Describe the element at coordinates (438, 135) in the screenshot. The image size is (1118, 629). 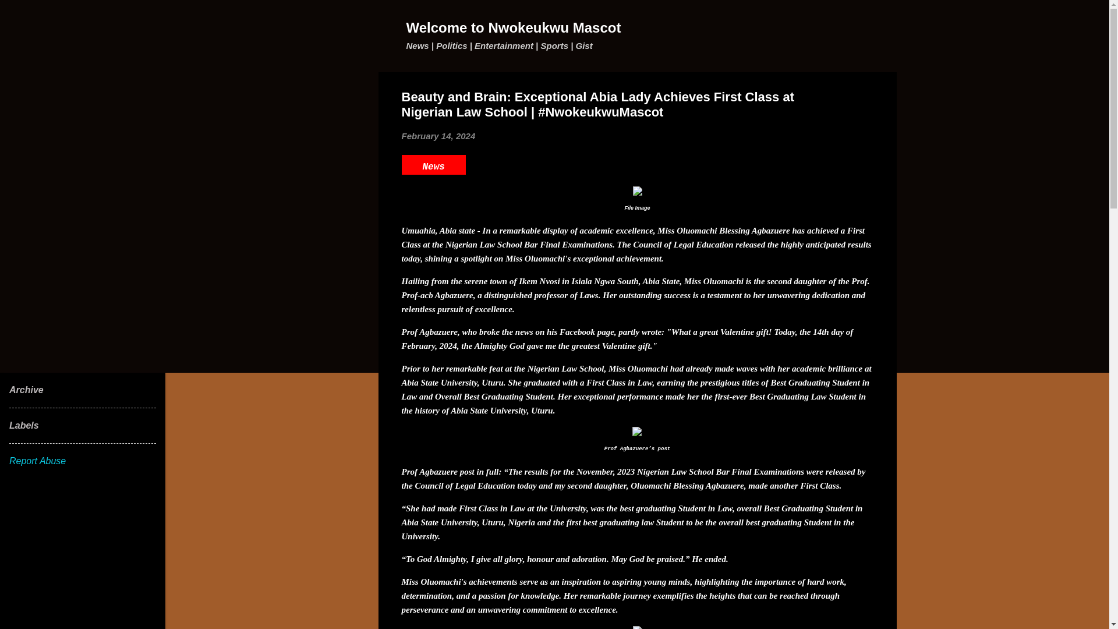
I see `permanent link` at that location.